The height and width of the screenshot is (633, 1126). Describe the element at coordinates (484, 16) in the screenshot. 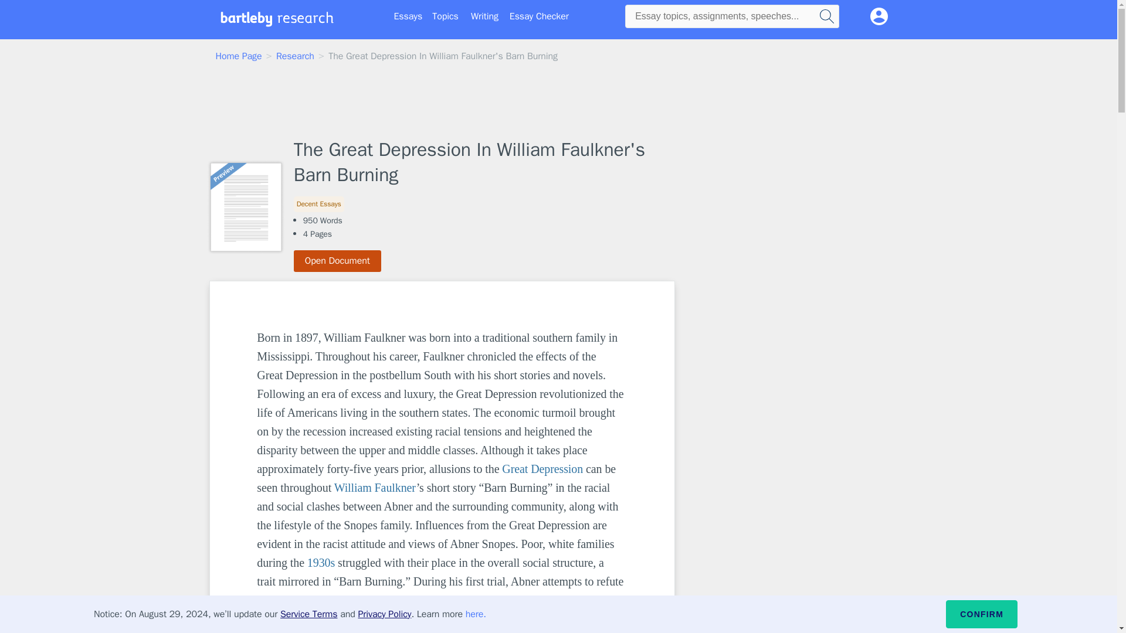

I see `Writing` at that location.